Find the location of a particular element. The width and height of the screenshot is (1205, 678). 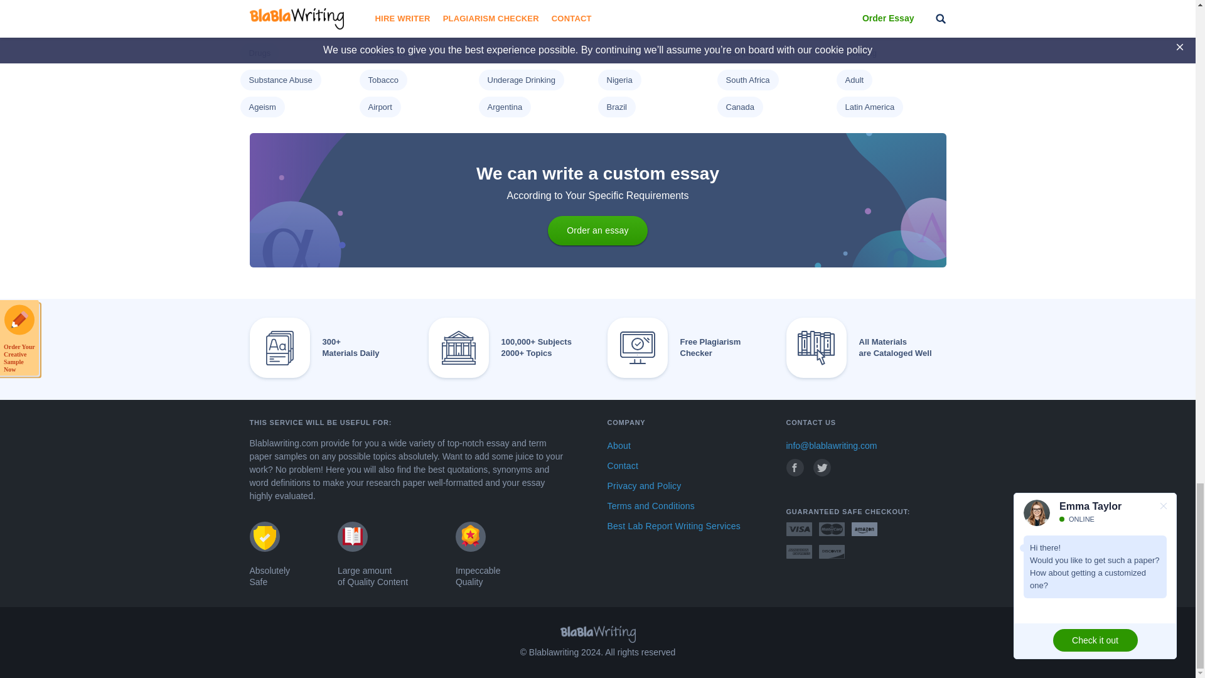

Alcoholism is located at coordinates (387, 25).